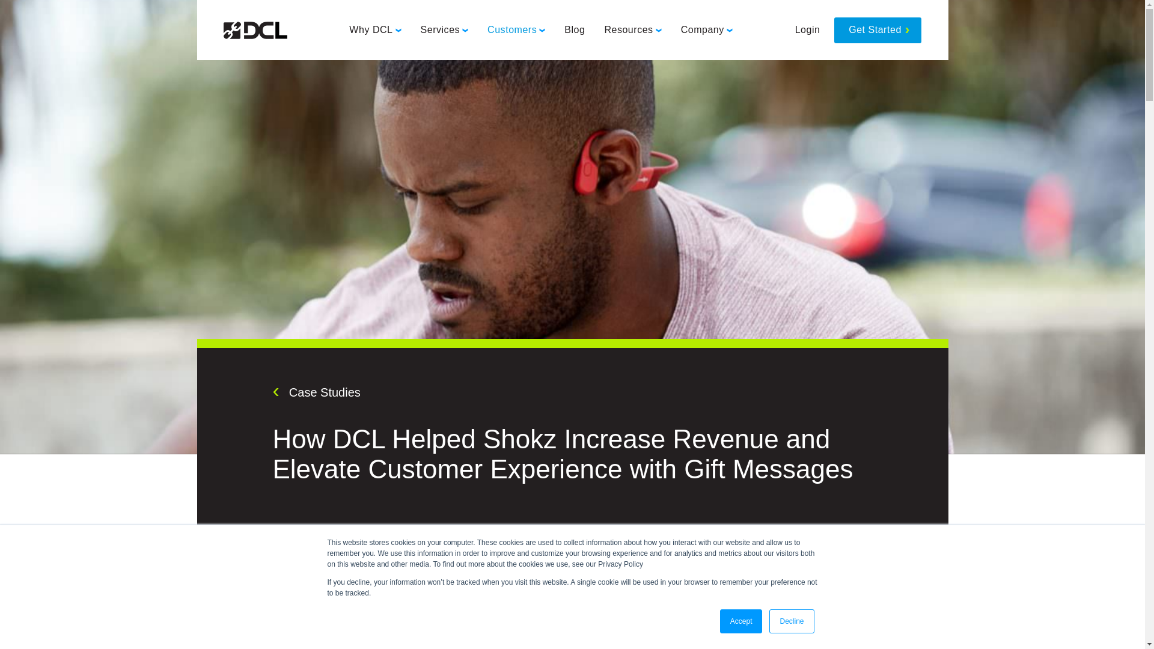 Image resolution: width=1154 pixels, height=649 pixels. Describe the element at coordinates (575, 30) in the screenshot. I see `Blog` at that location.